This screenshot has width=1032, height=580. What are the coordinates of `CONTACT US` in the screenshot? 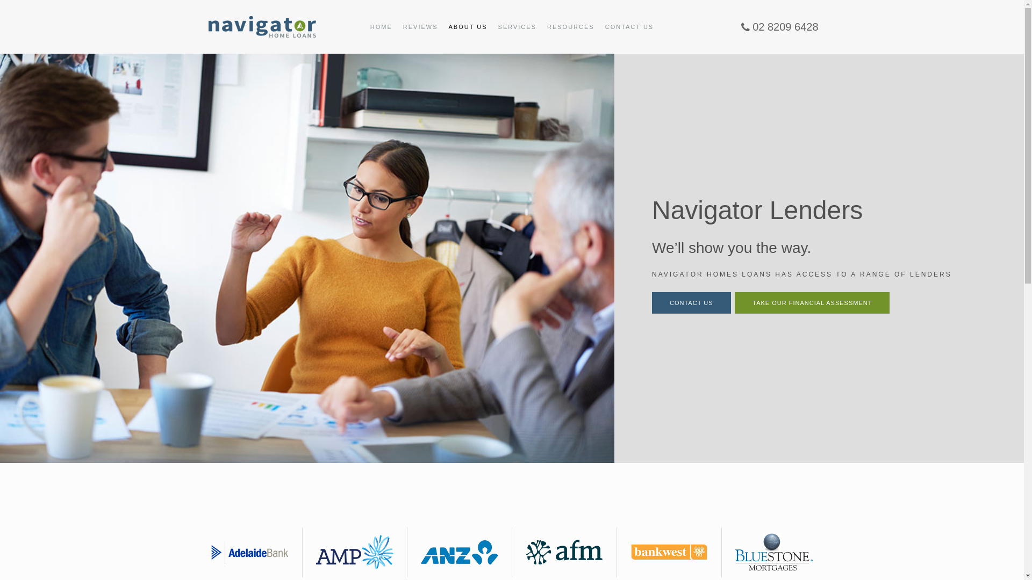 It's located at (691, 303).